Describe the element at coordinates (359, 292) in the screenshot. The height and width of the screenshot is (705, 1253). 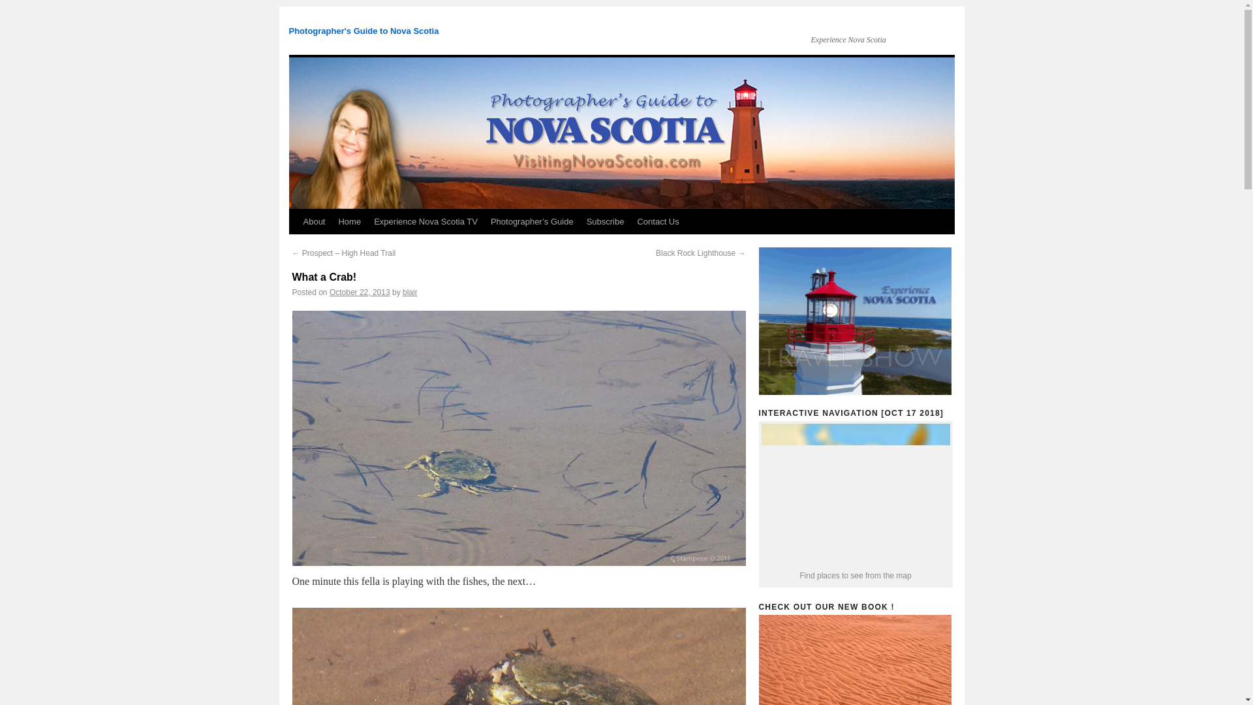
I see `12:01 pm` at that location.